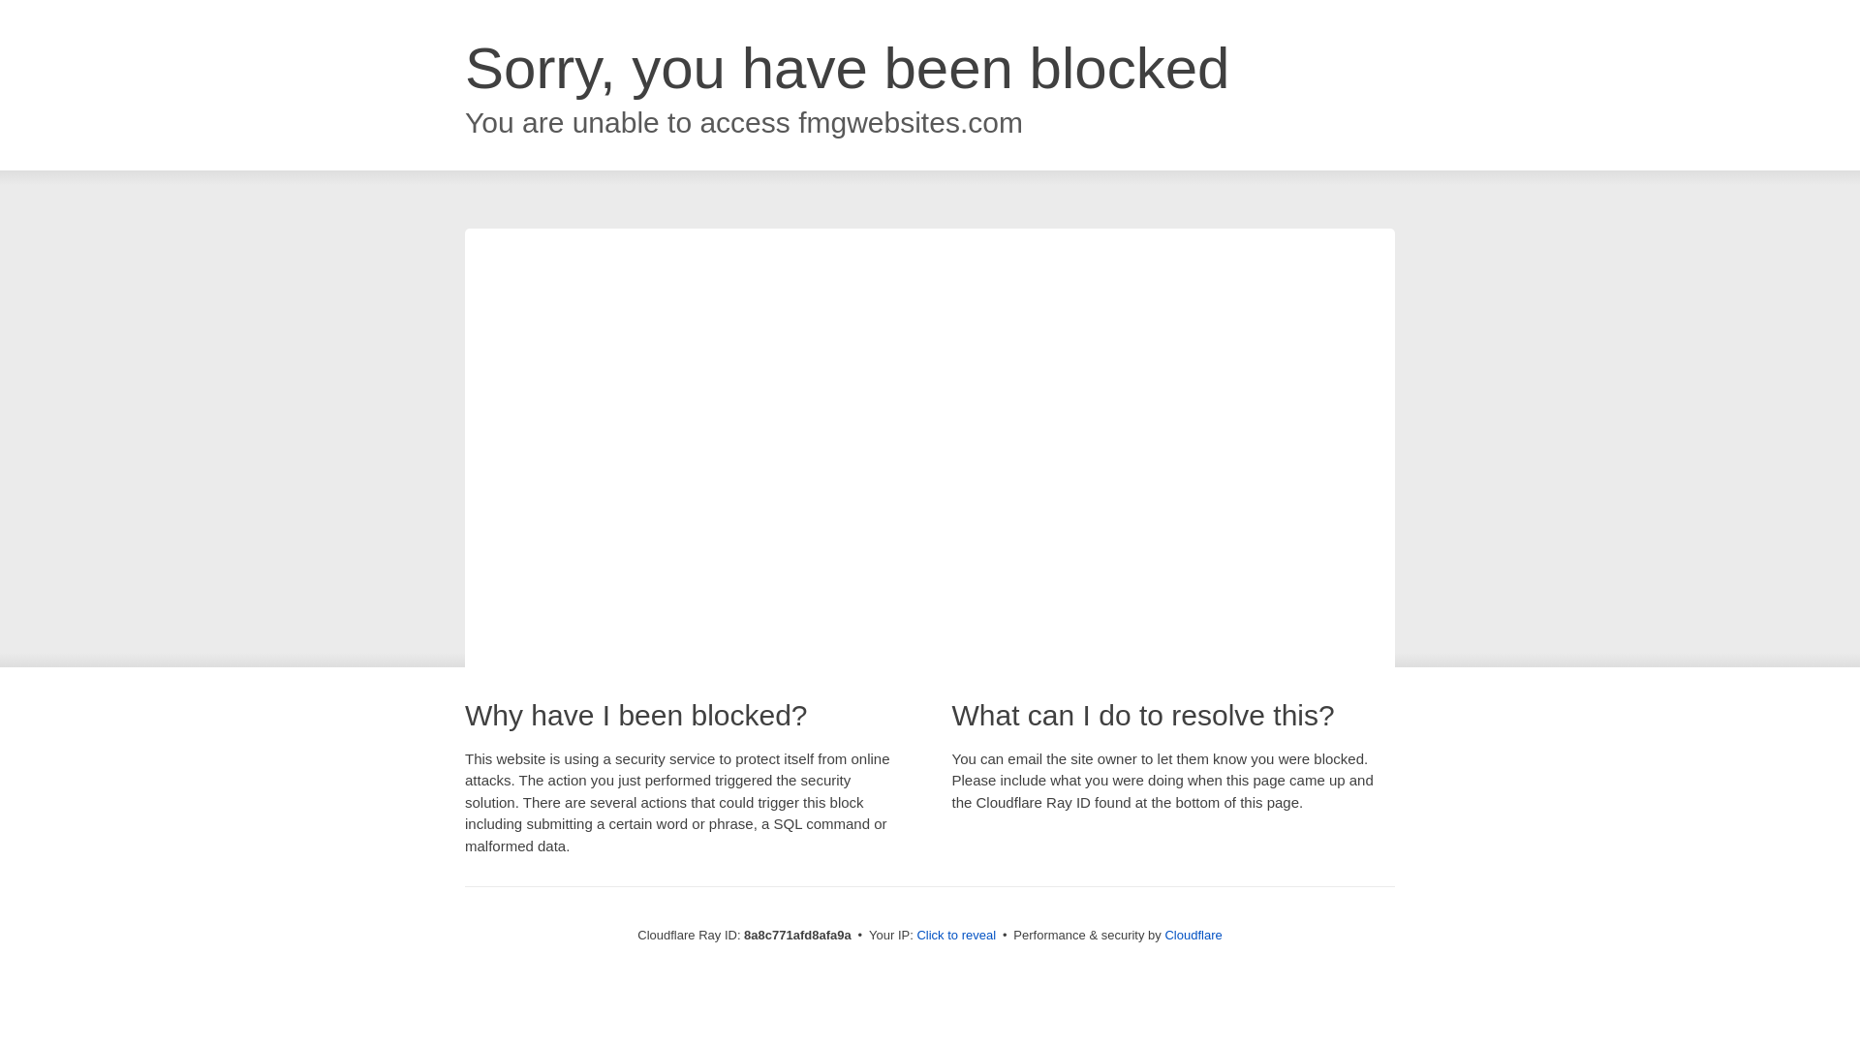 This screenshot has width=1860, height=1046. Describe the element at coordinates (1193, 935) in the screenshot. I see `Cloudflare` at that location.